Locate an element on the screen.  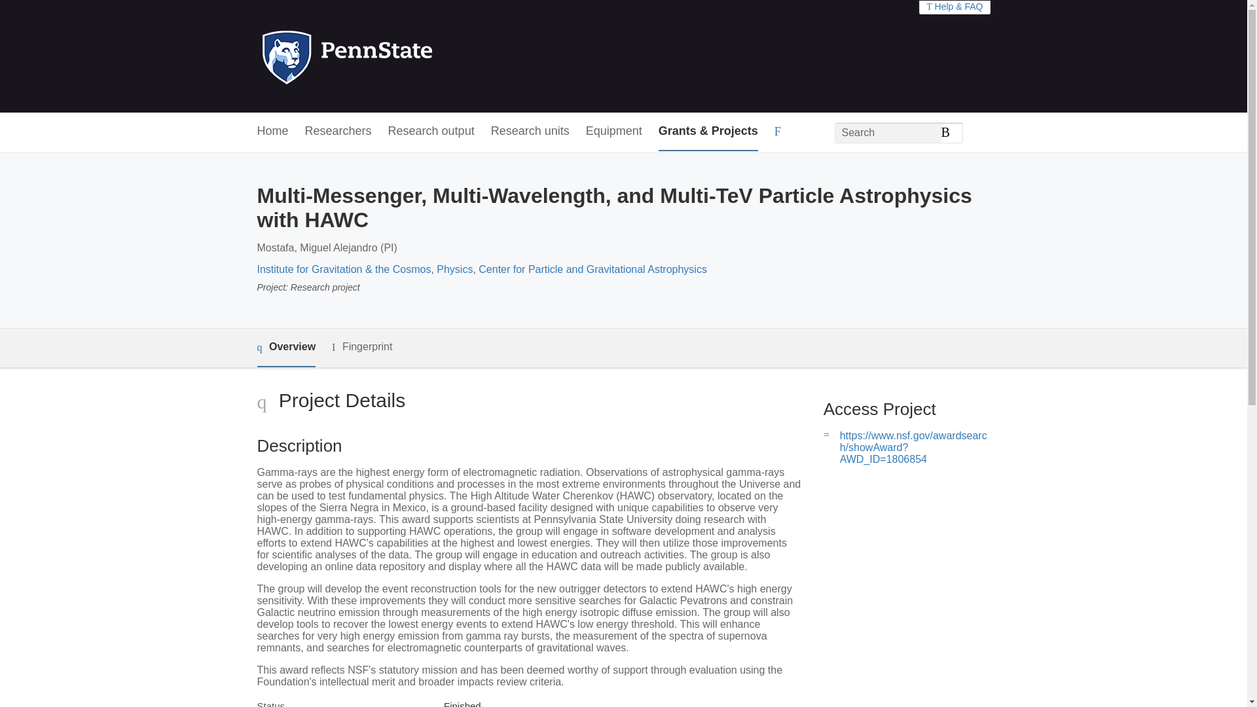
Researchers is located at coordinates (338, 132).